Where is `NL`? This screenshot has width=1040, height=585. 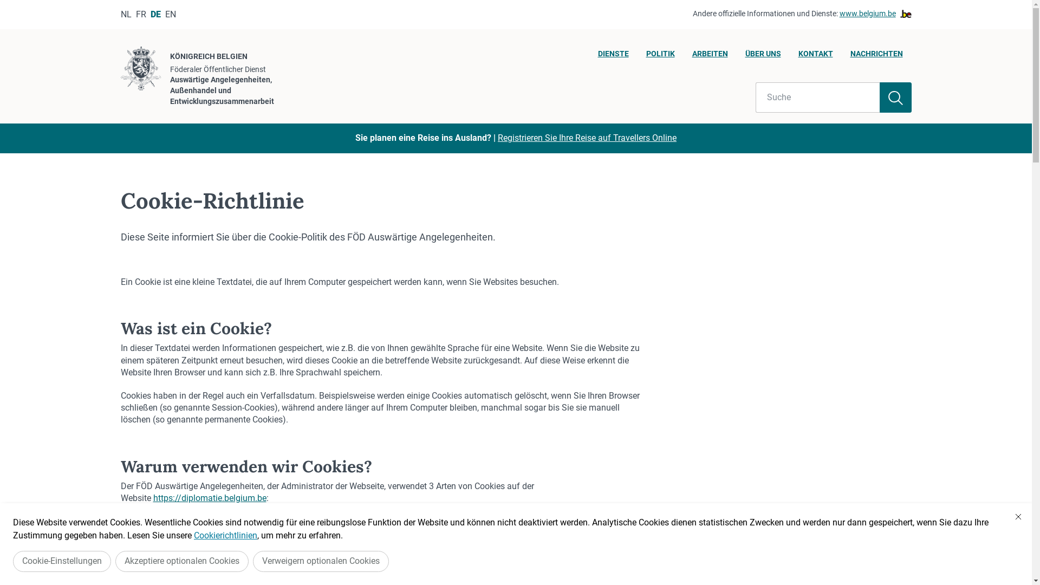
NL is located at coordinates (126, 14).